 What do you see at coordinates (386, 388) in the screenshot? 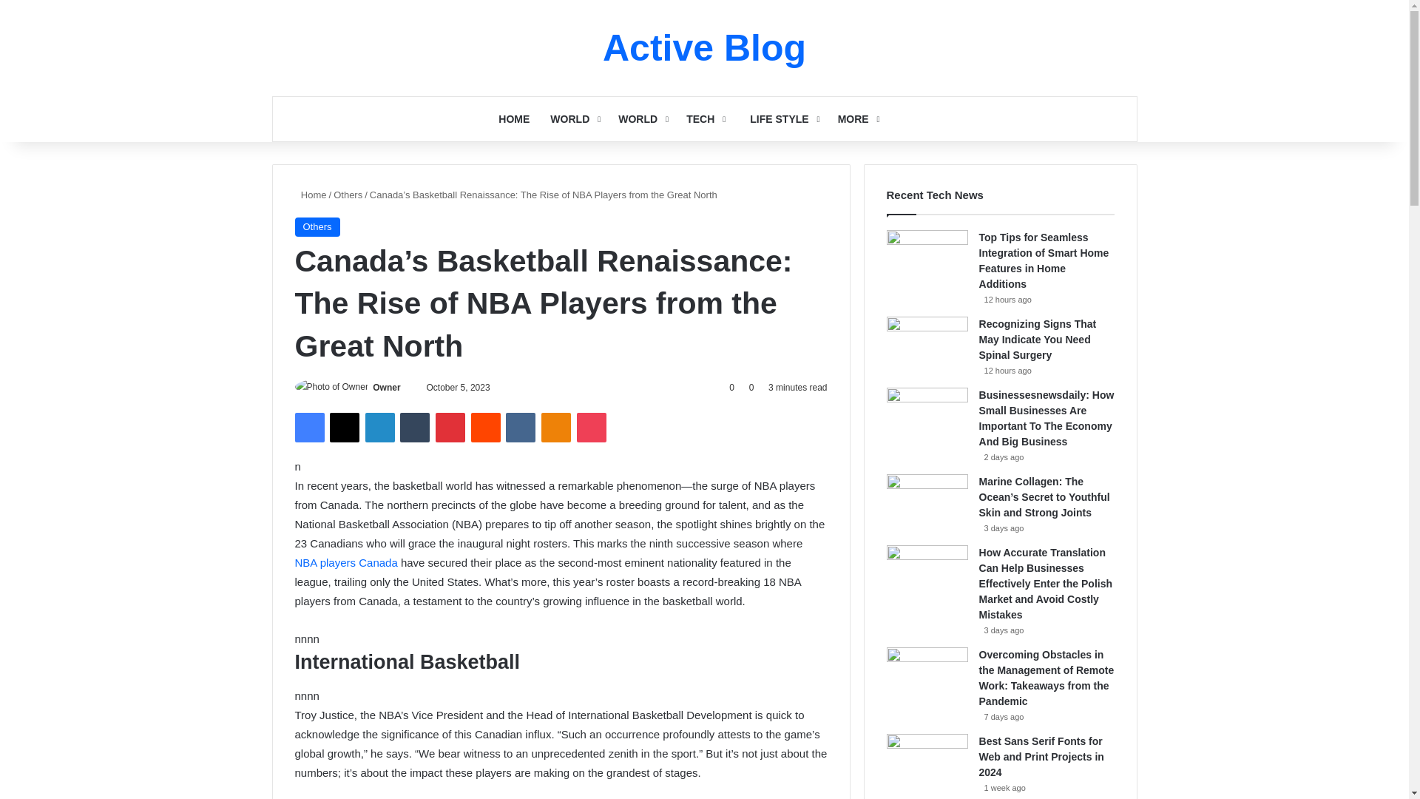
I see `Owner` at bounding box center [386, 388].